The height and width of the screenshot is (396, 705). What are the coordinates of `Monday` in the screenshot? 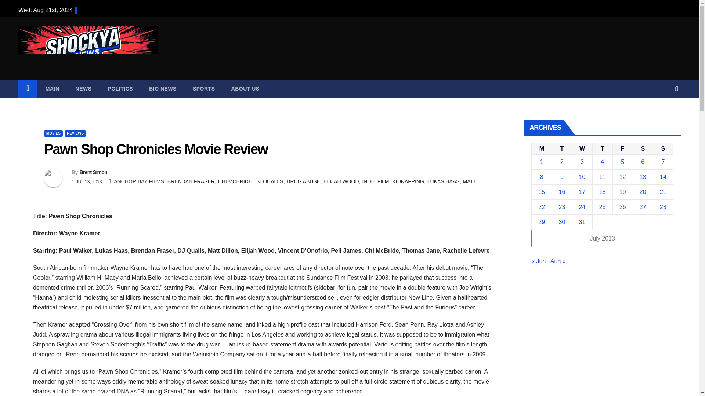 It's located at (542, 148).